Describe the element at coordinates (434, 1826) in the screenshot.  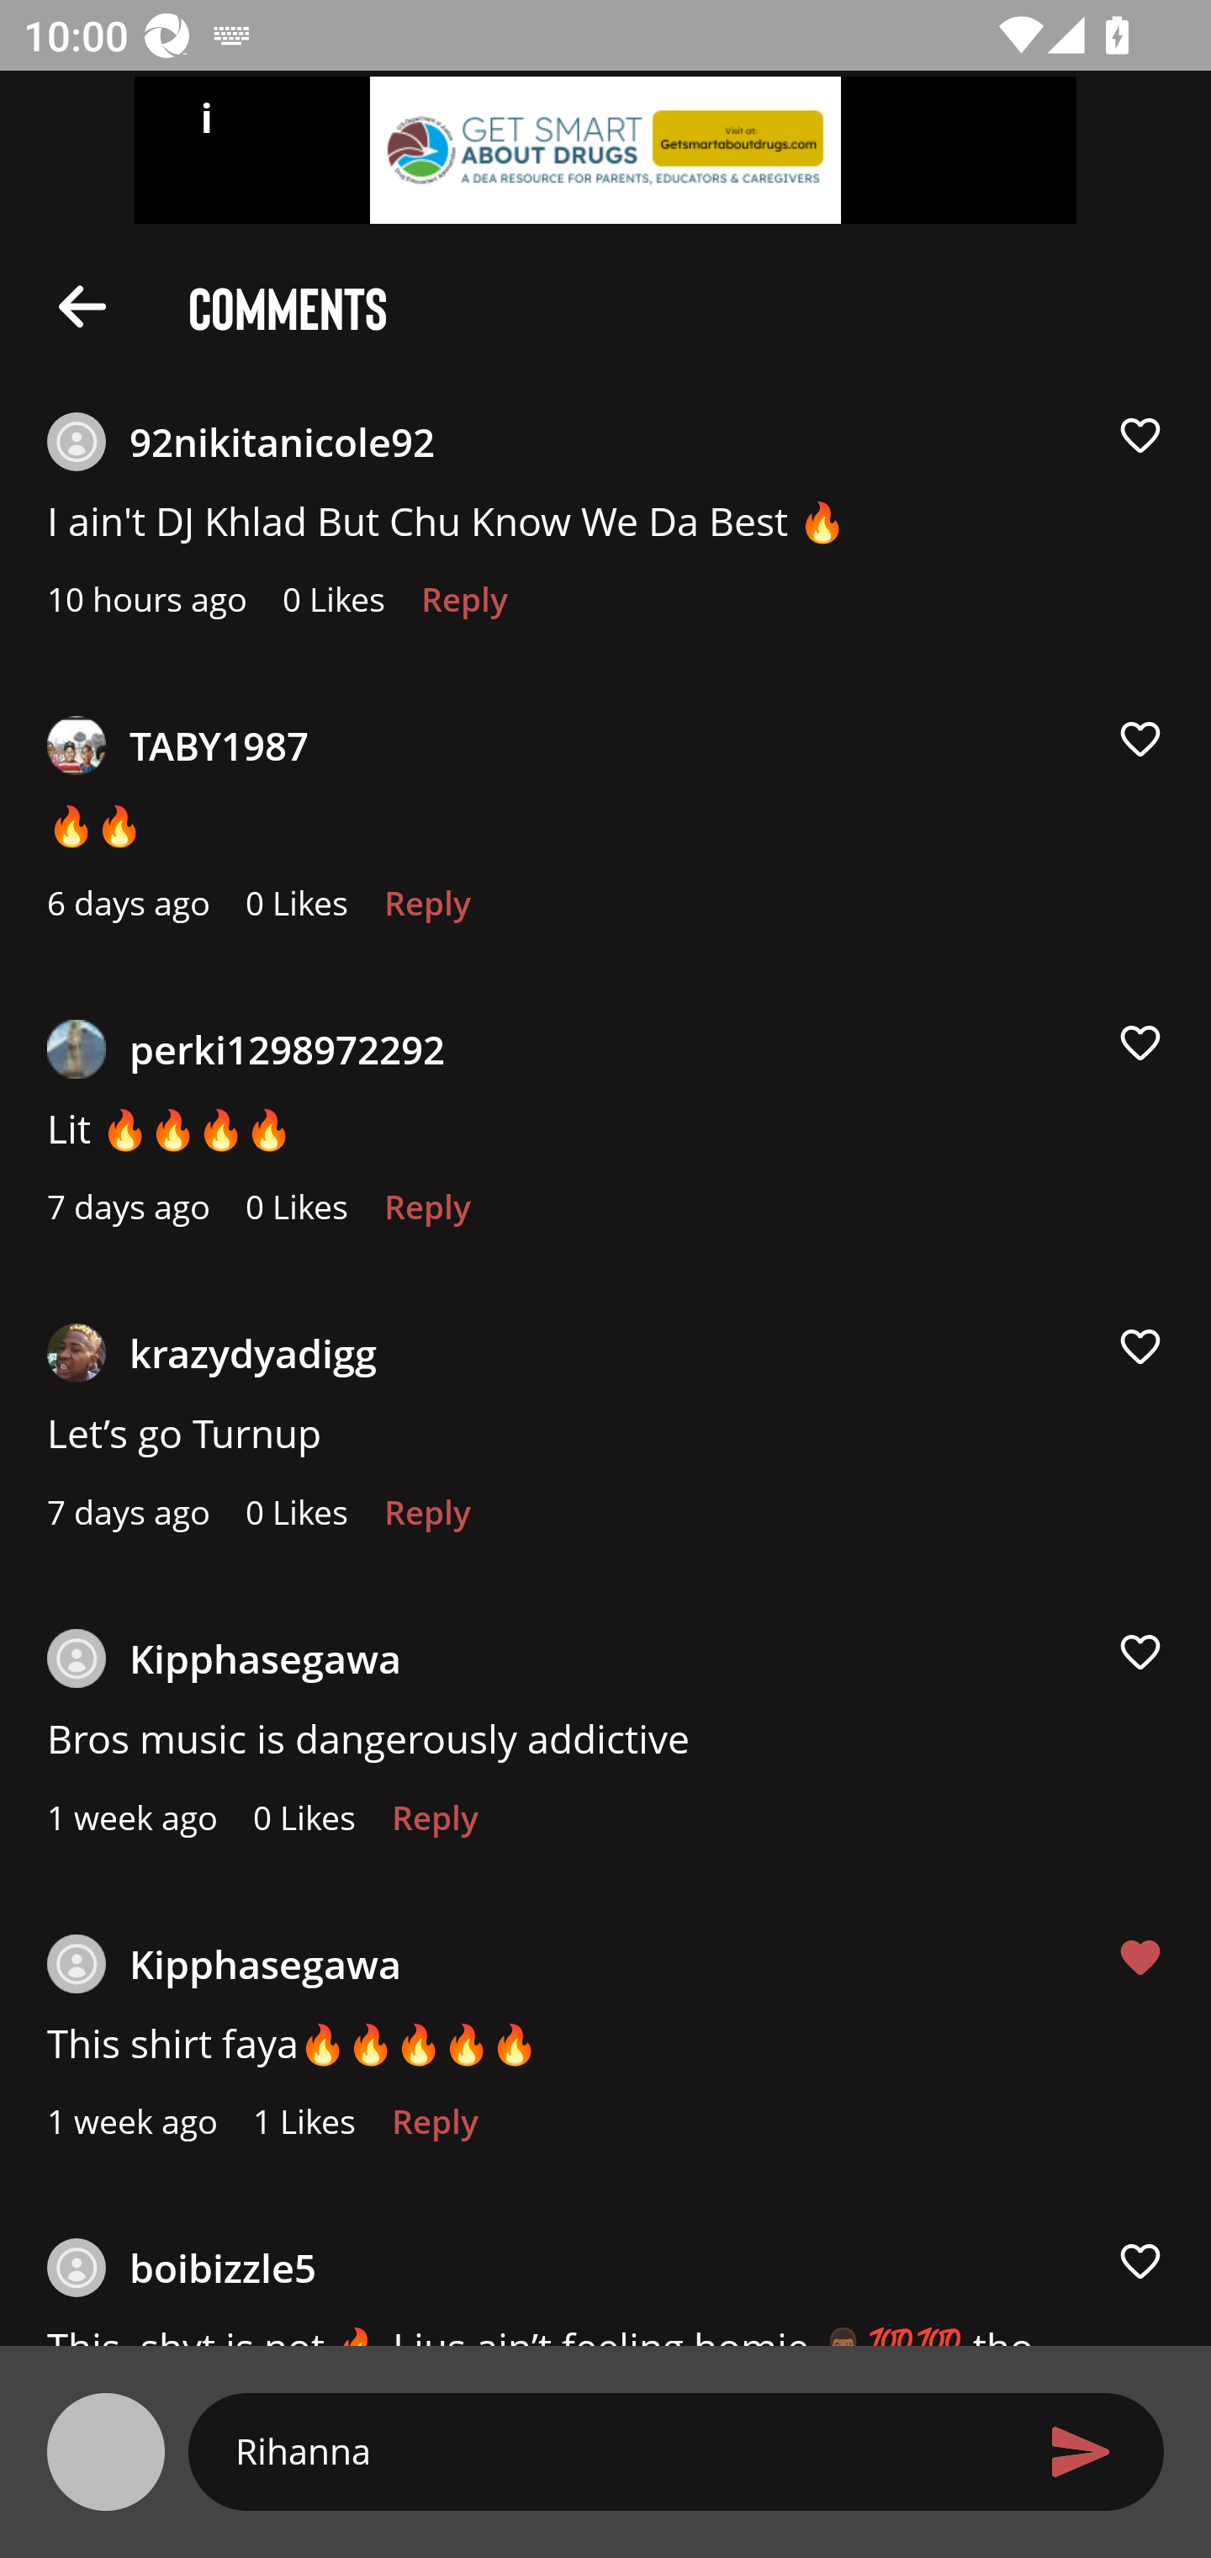
I see `Reply` at that location.